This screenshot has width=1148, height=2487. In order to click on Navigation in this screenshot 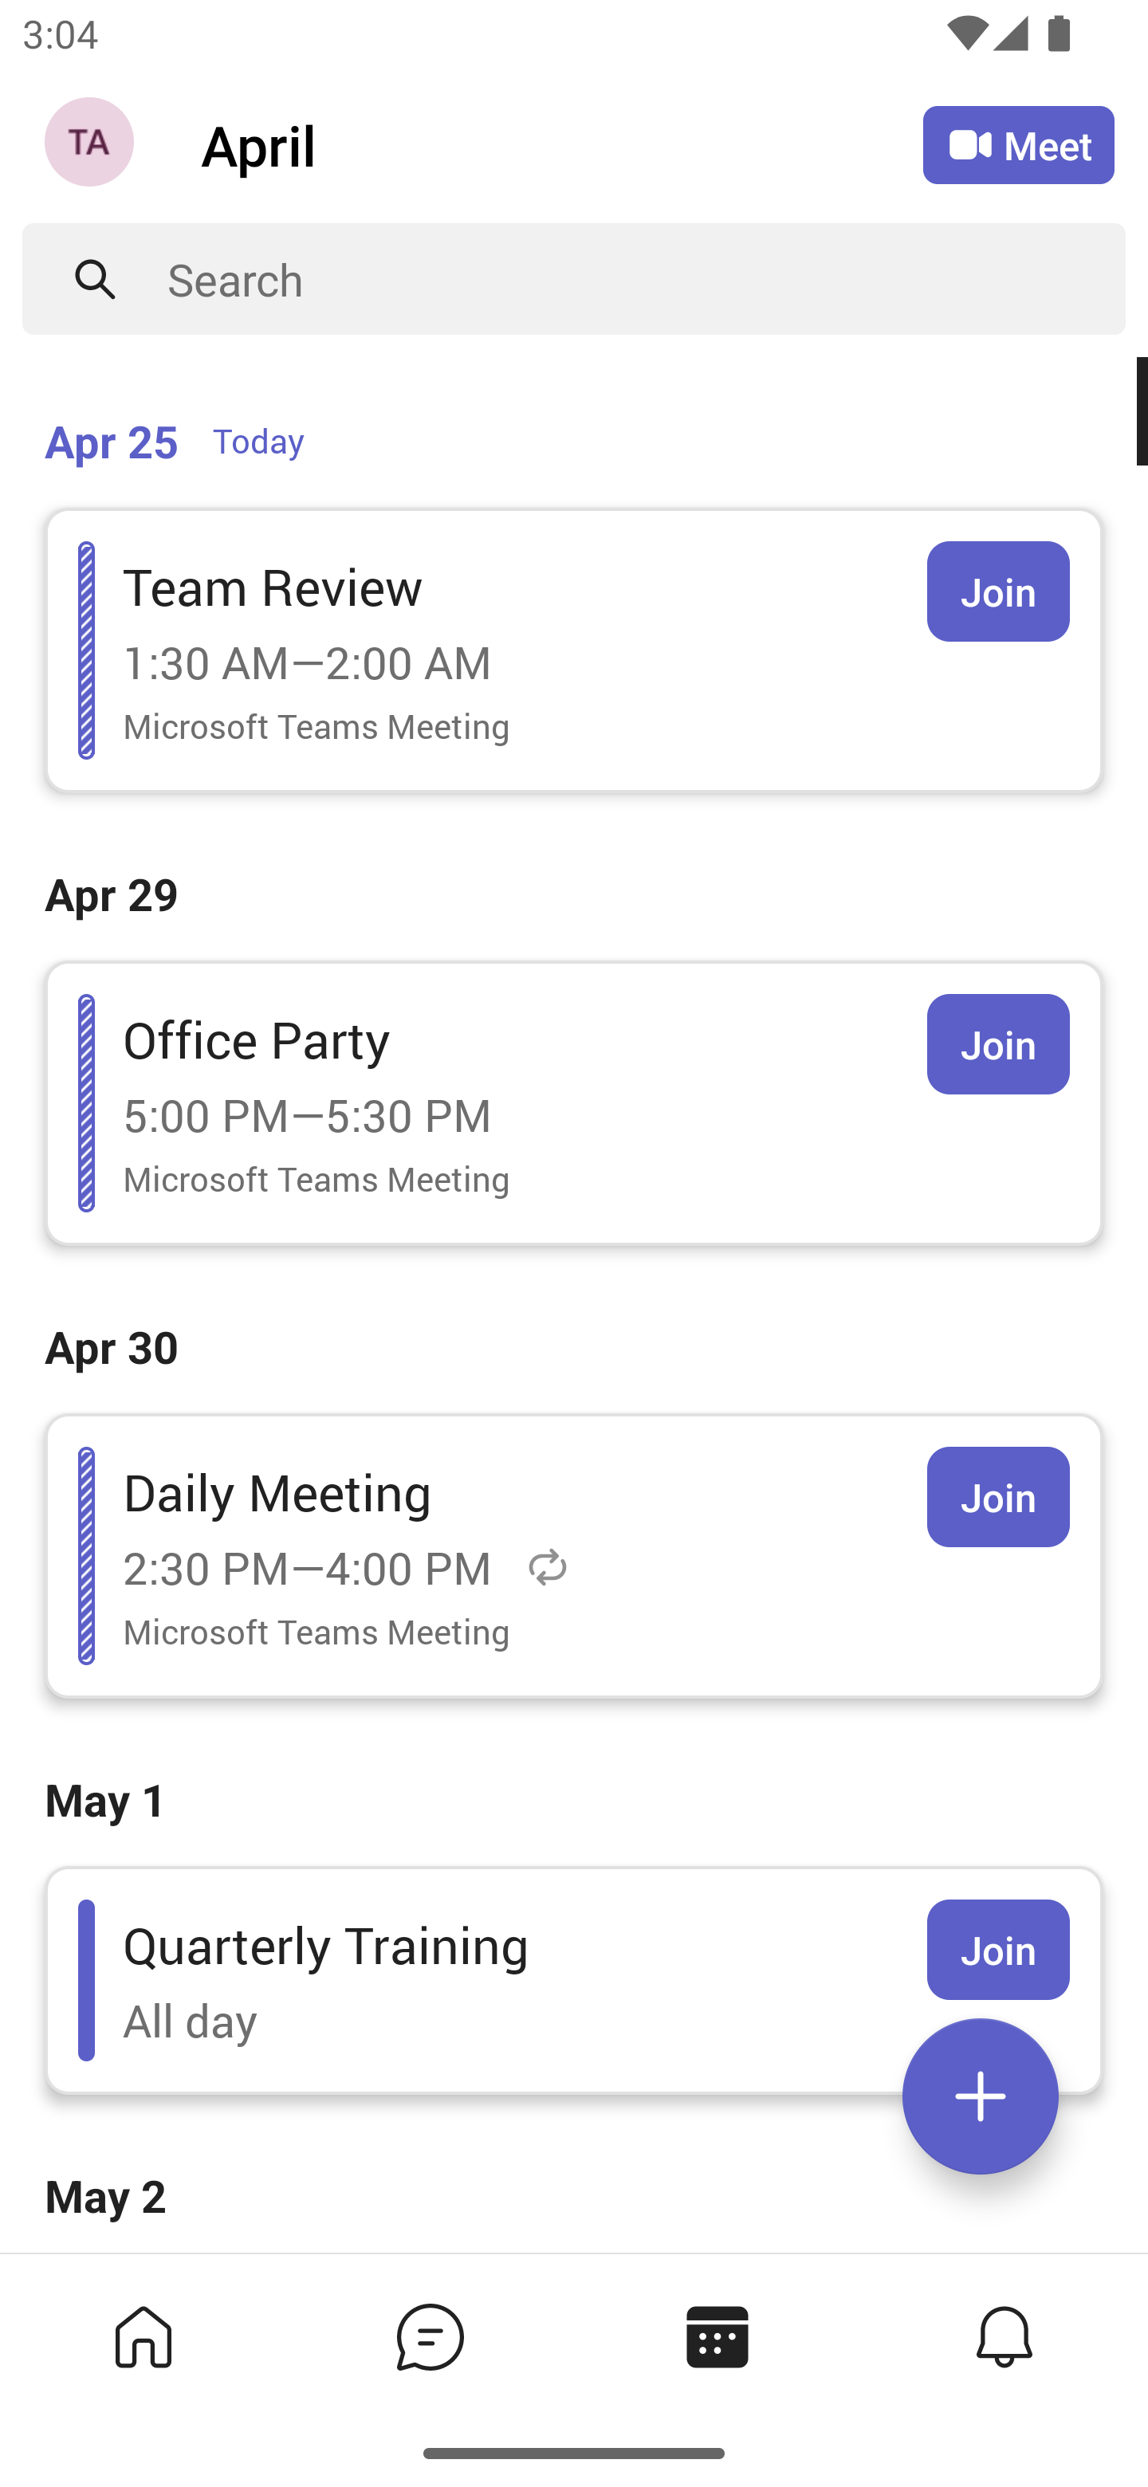, I will do `click(92, 145)`.